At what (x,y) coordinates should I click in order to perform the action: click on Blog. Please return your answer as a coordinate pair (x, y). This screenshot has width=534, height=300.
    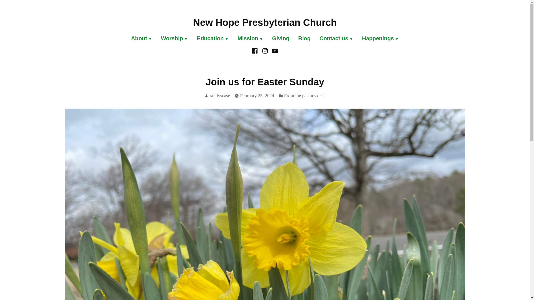
    Looking at the image, I should click on (304, 39).